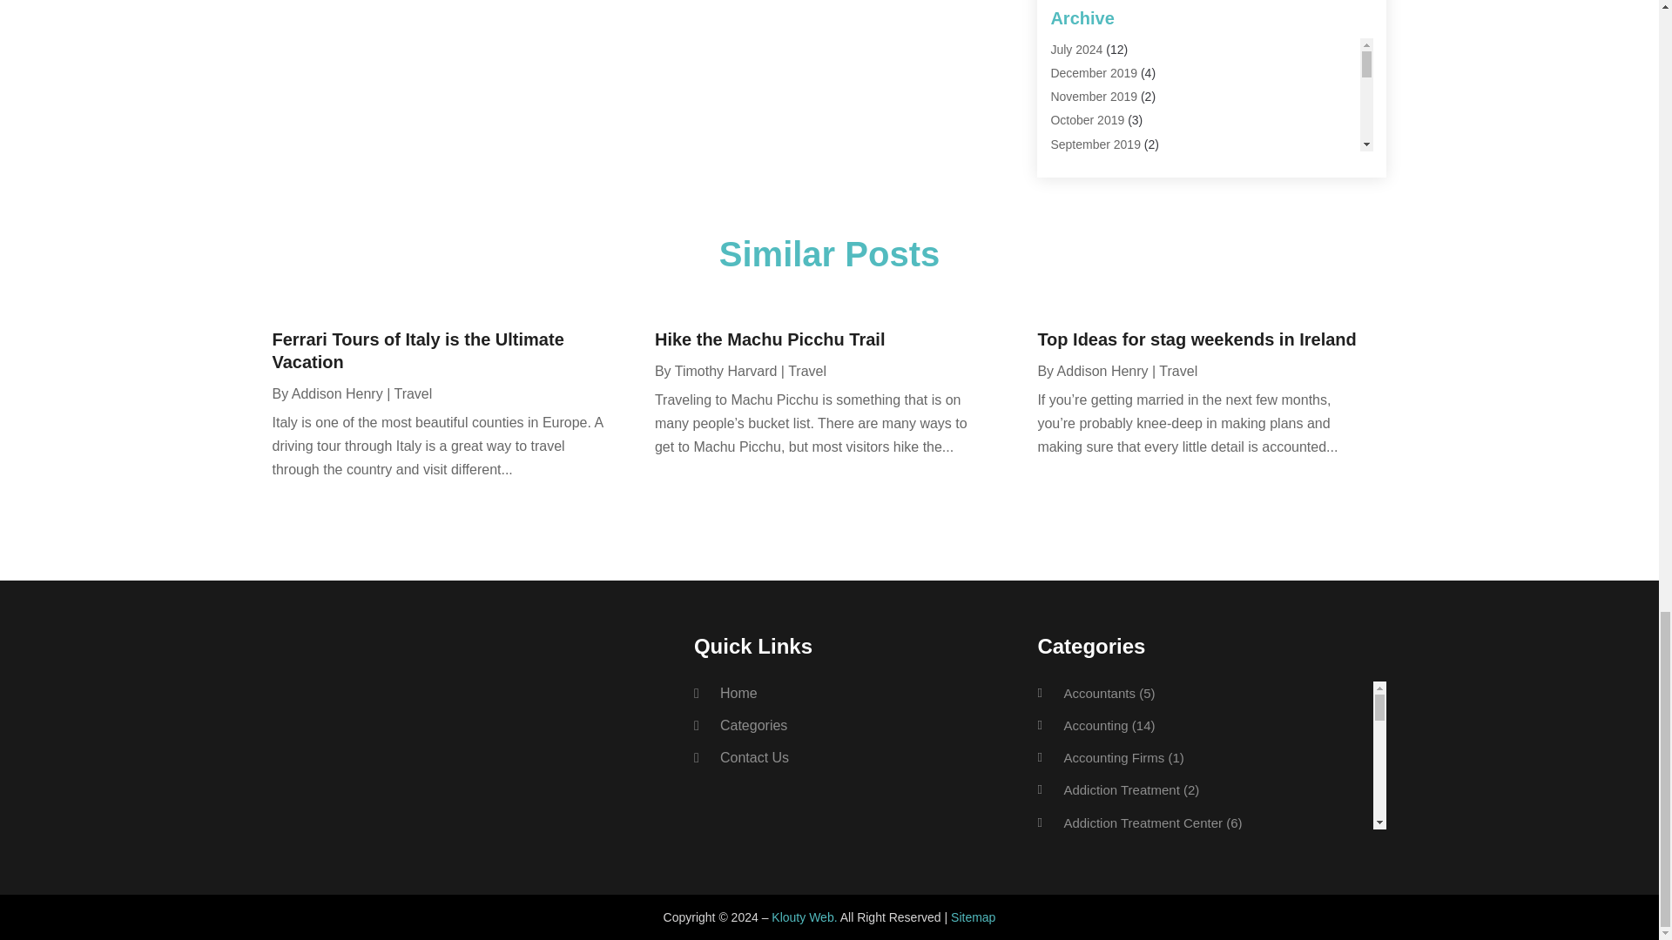 Image resolution: width=1672 pixels, height=940 pixels. Describe the element at coordinates (1074, 12) in the screenshot. I see `Adoption` at that location.